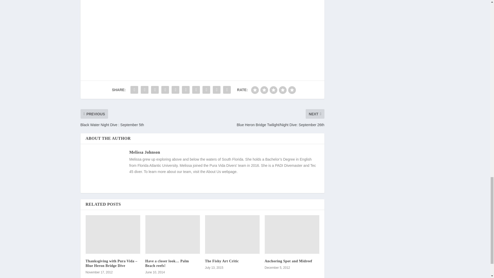  What do you see at coordinates (282, 32) in the screenshot?
I see `150819-101739-0037` at bounding box center [282, 32].